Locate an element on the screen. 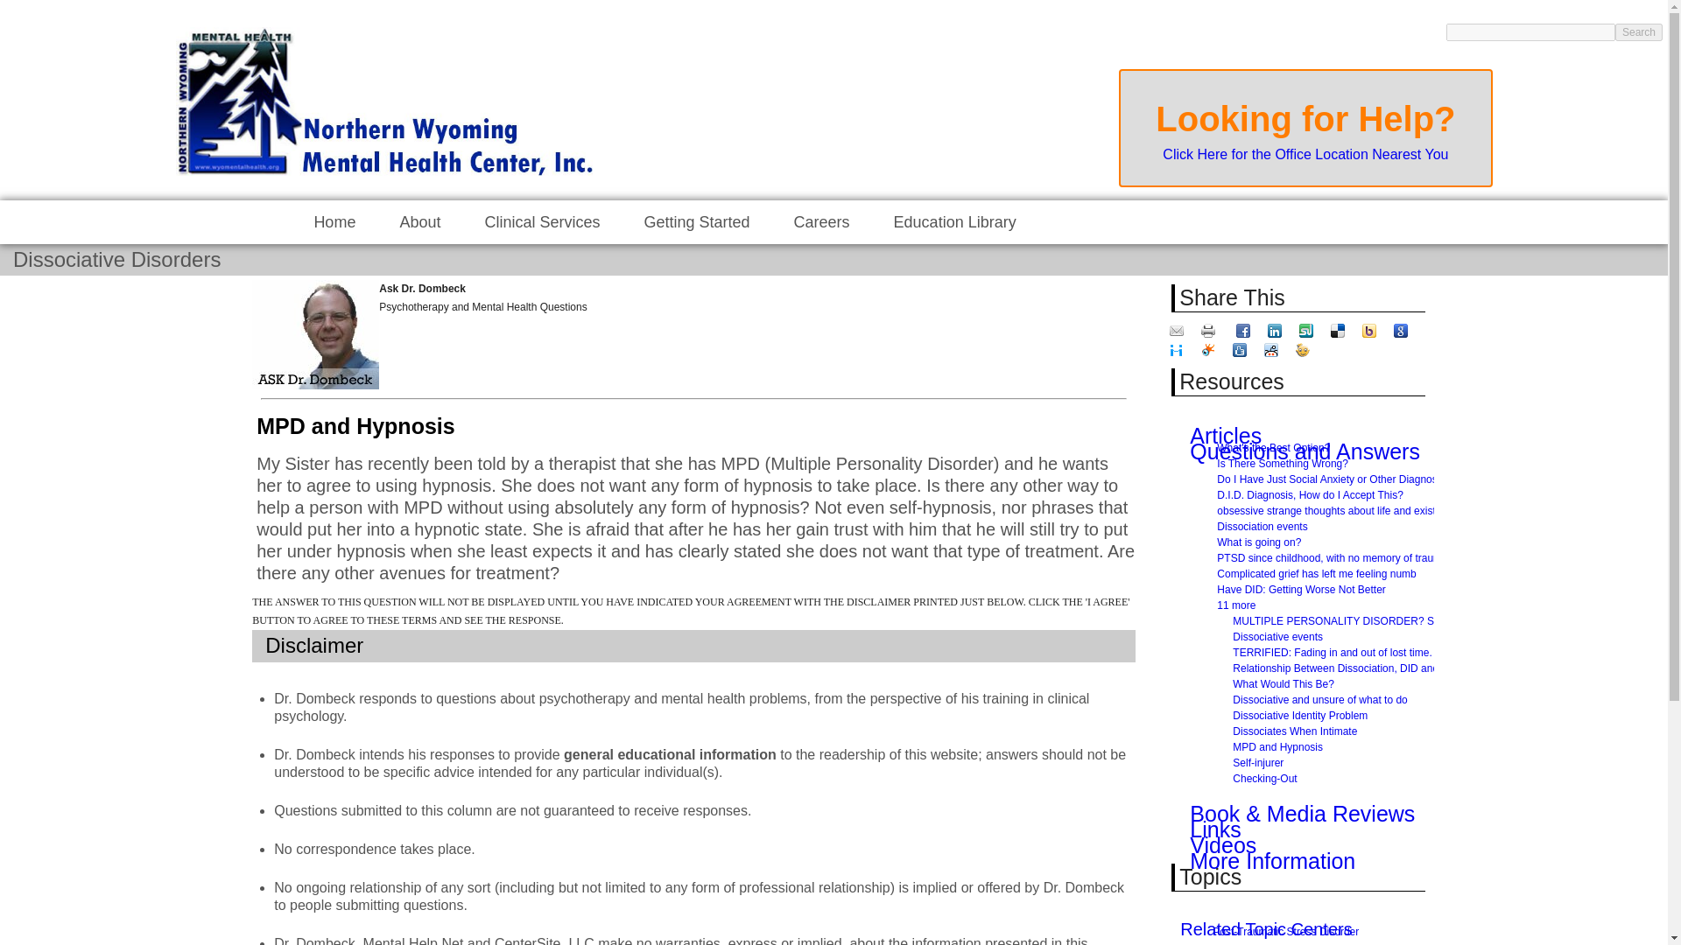  stumbleupon is located at coordinates (1308, 331).